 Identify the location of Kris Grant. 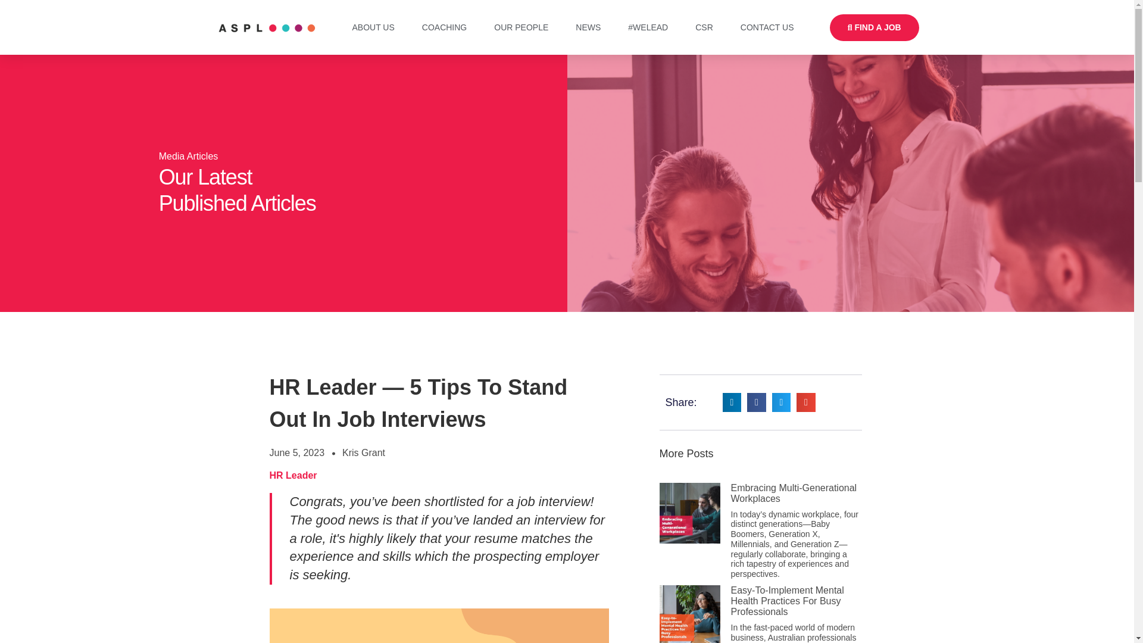
(363, 452).